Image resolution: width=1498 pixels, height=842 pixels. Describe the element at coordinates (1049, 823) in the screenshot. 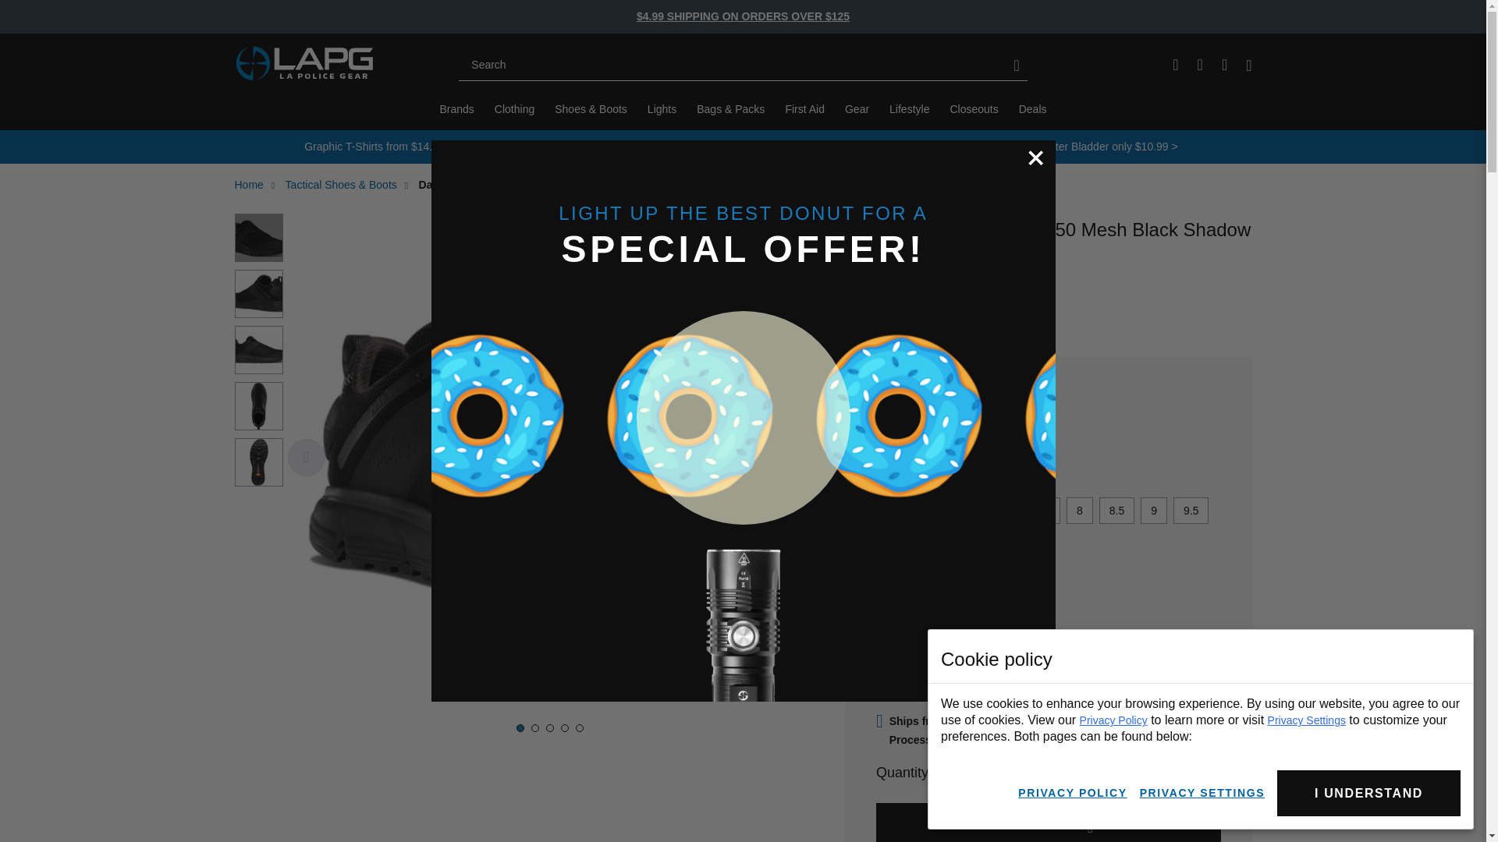

I see `Add to Cart ` at that location.